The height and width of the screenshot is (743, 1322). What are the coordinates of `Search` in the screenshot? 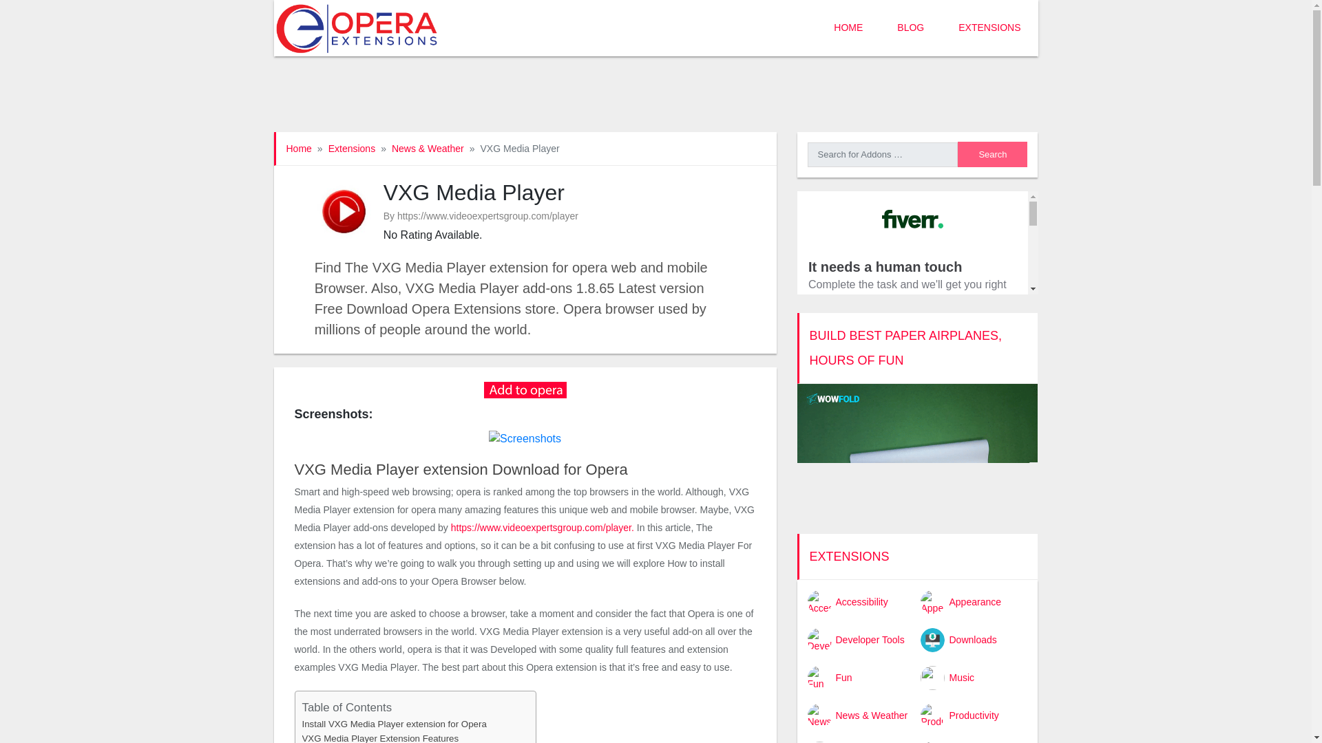 It's located at (992, 154).